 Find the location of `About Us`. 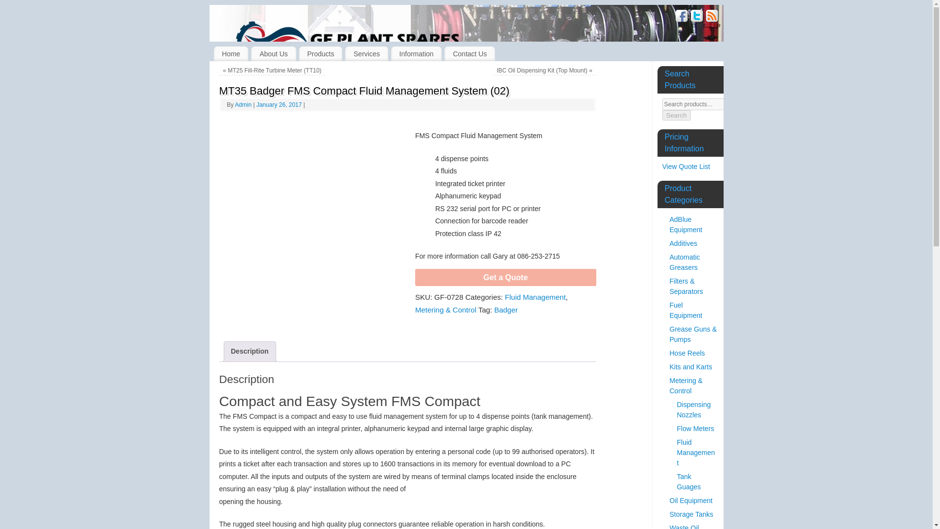

About Us is located at coordinates (273, 54).